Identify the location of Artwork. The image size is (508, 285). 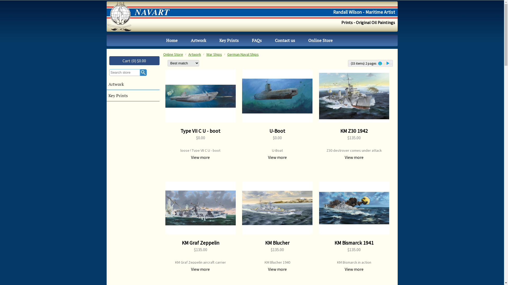
(133, 84).